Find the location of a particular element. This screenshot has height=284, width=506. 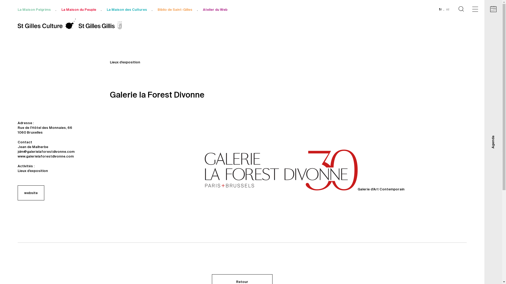

nl is located at coordinates (447, 9).